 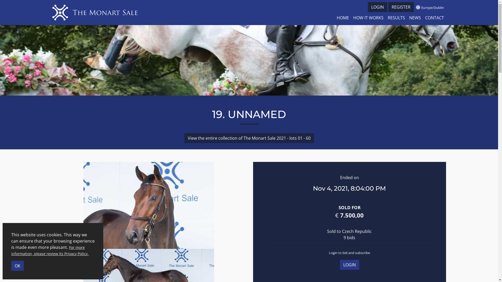 I want to click on HOW IT WORKS, so click(x=368, y=18).